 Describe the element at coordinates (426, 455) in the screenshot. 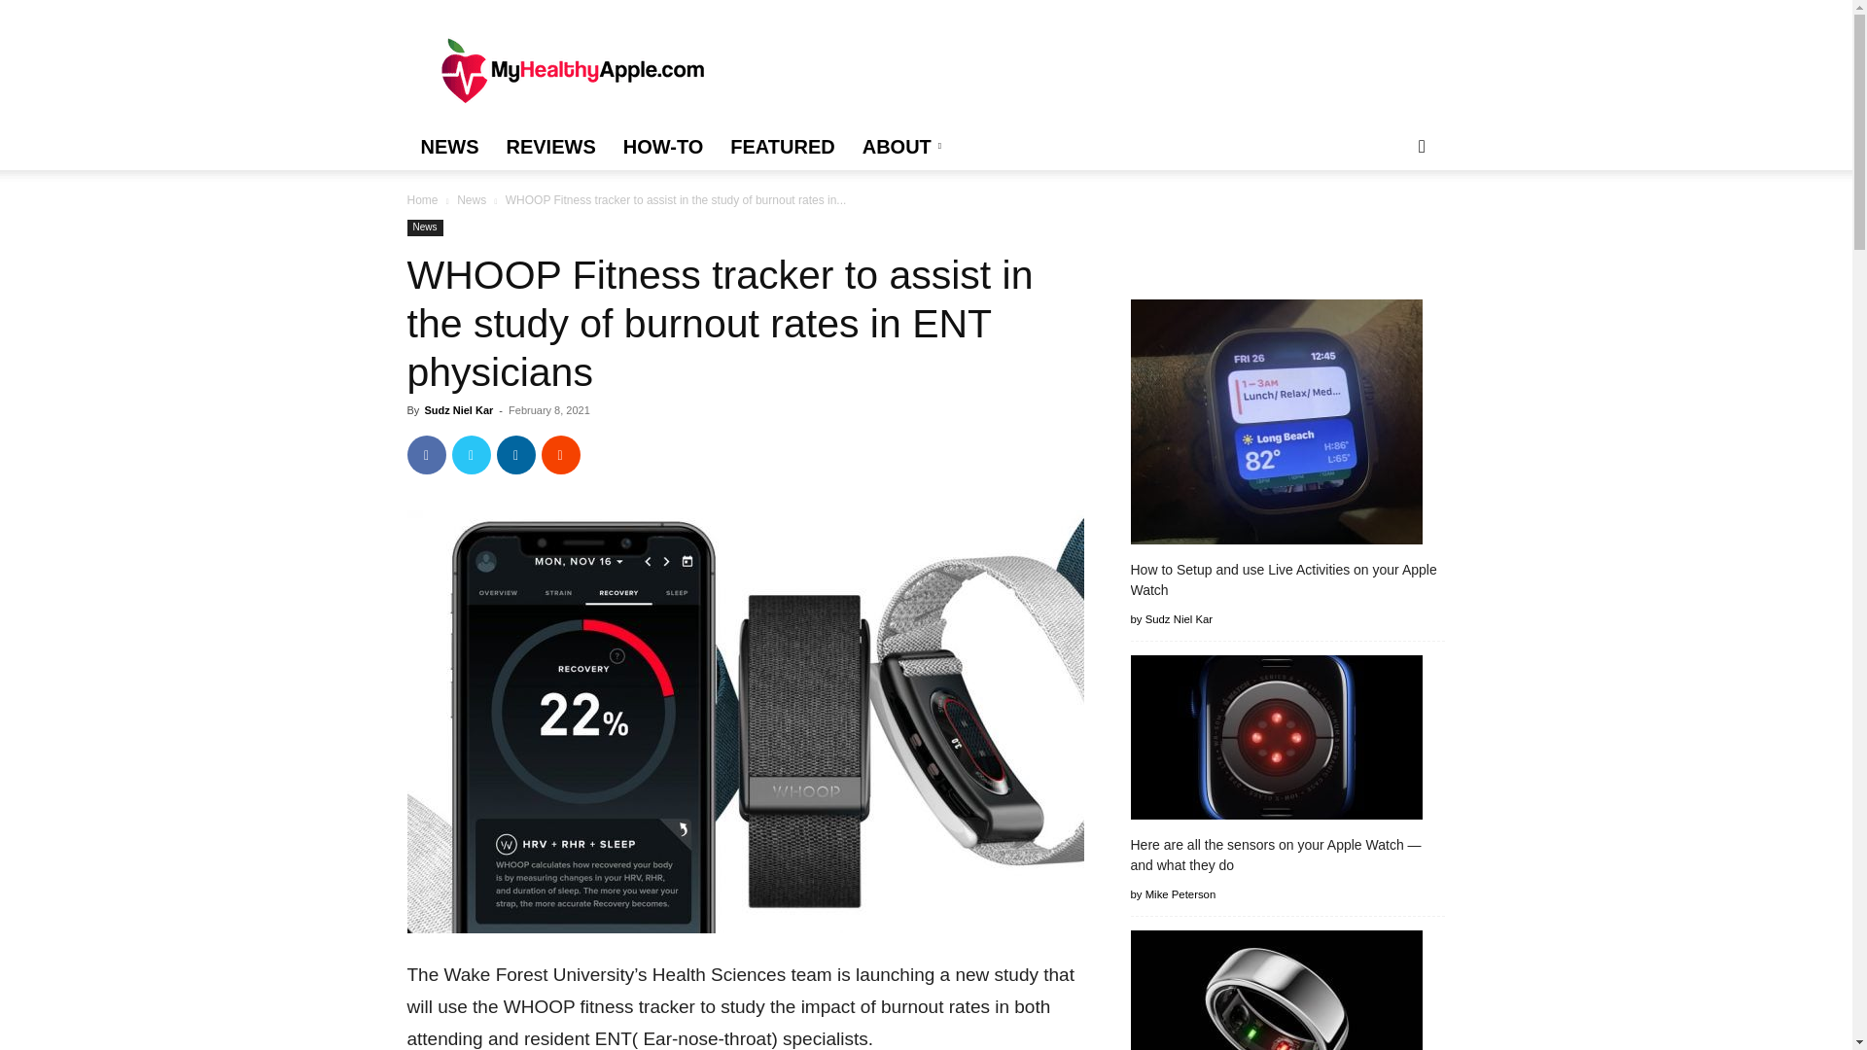

I see `Facebook` at that location.